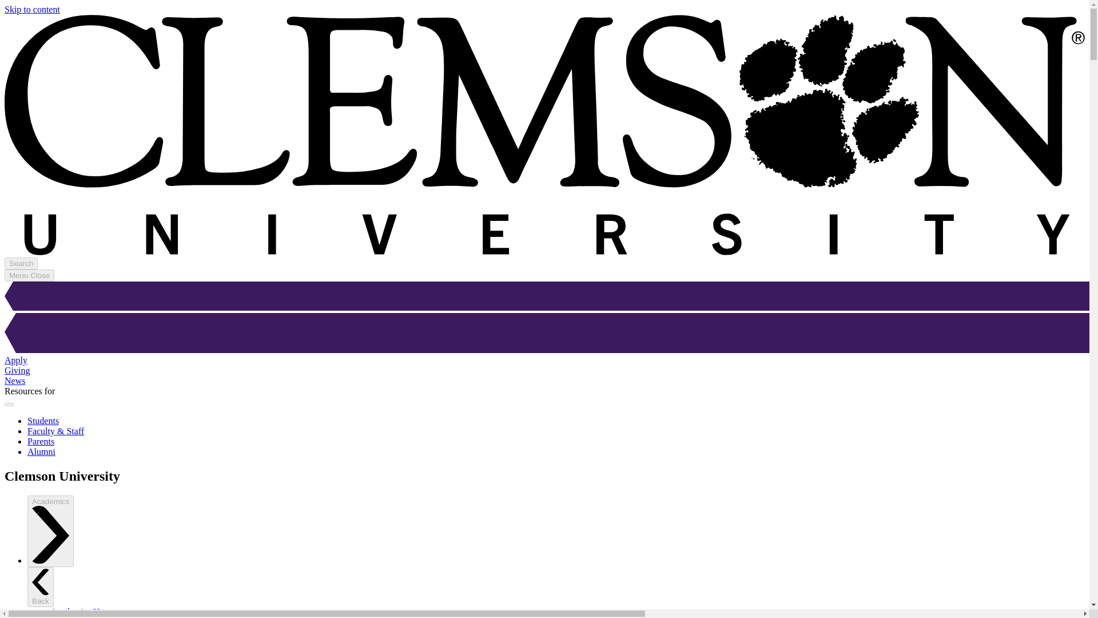  I want to click on Students, so click(43, 421).